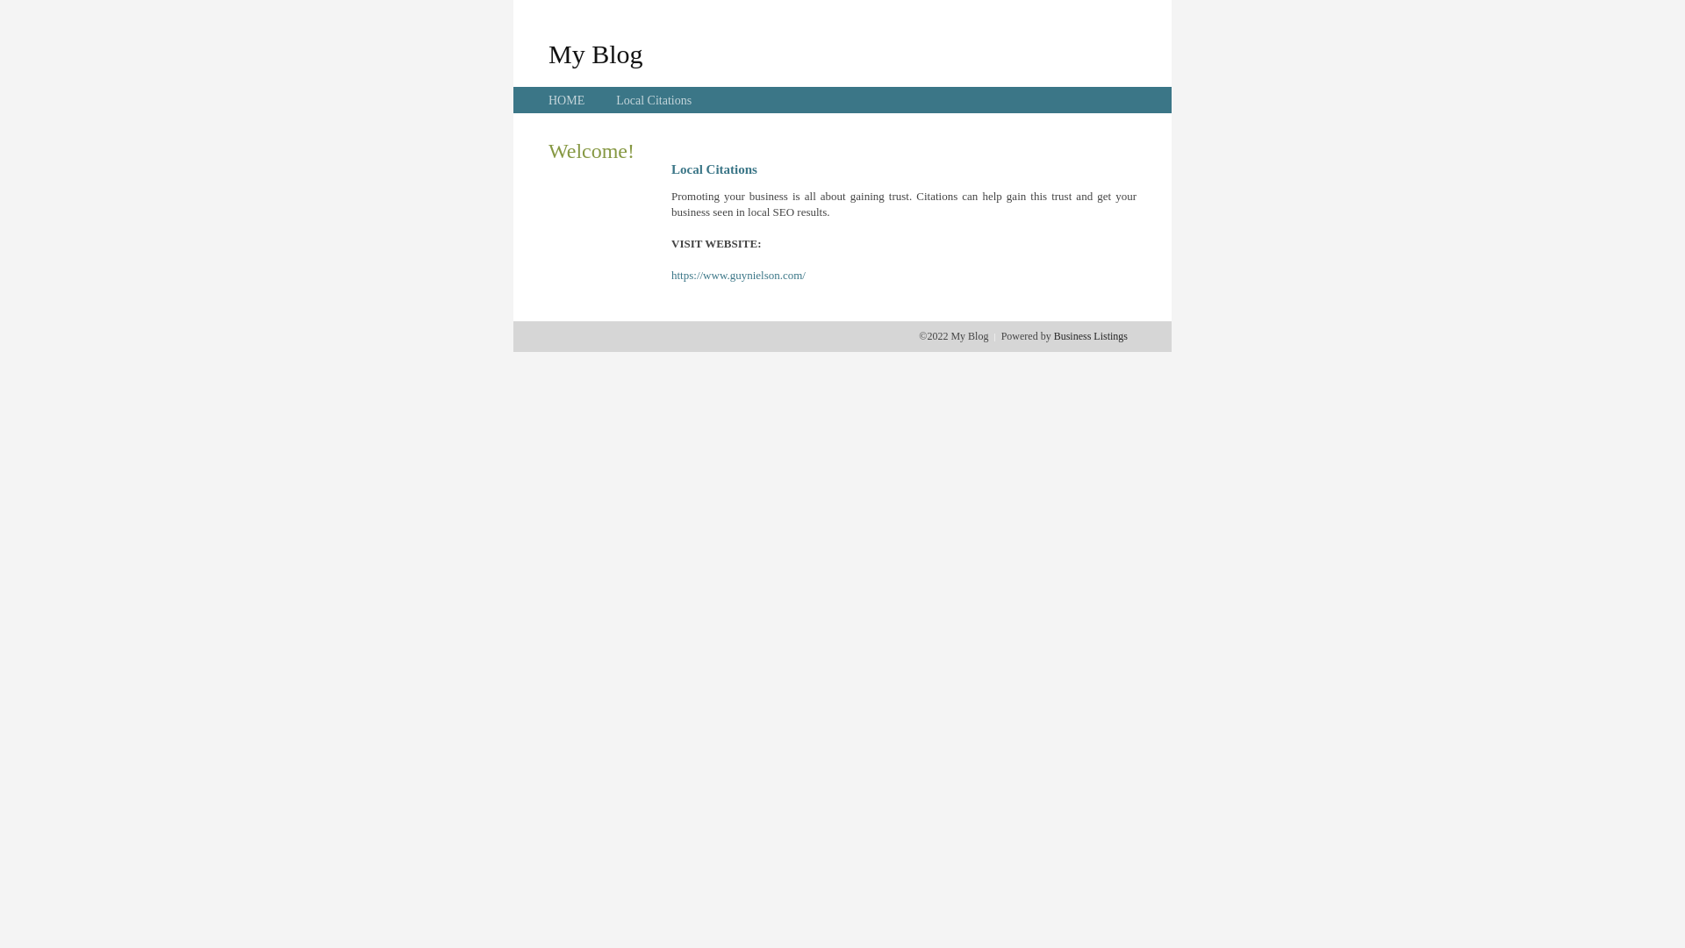 Image resolution: width=1685 pixels, height=948 pixels. Describe the element at coordinates (596, 54) in the screenshot. I see `My Blog` at that location.